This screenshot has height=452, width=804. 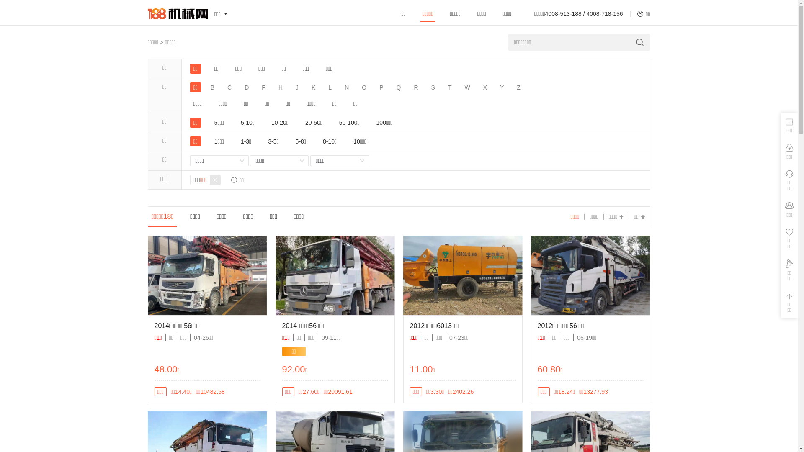 I want to click on R, so click(x=415, y=87).